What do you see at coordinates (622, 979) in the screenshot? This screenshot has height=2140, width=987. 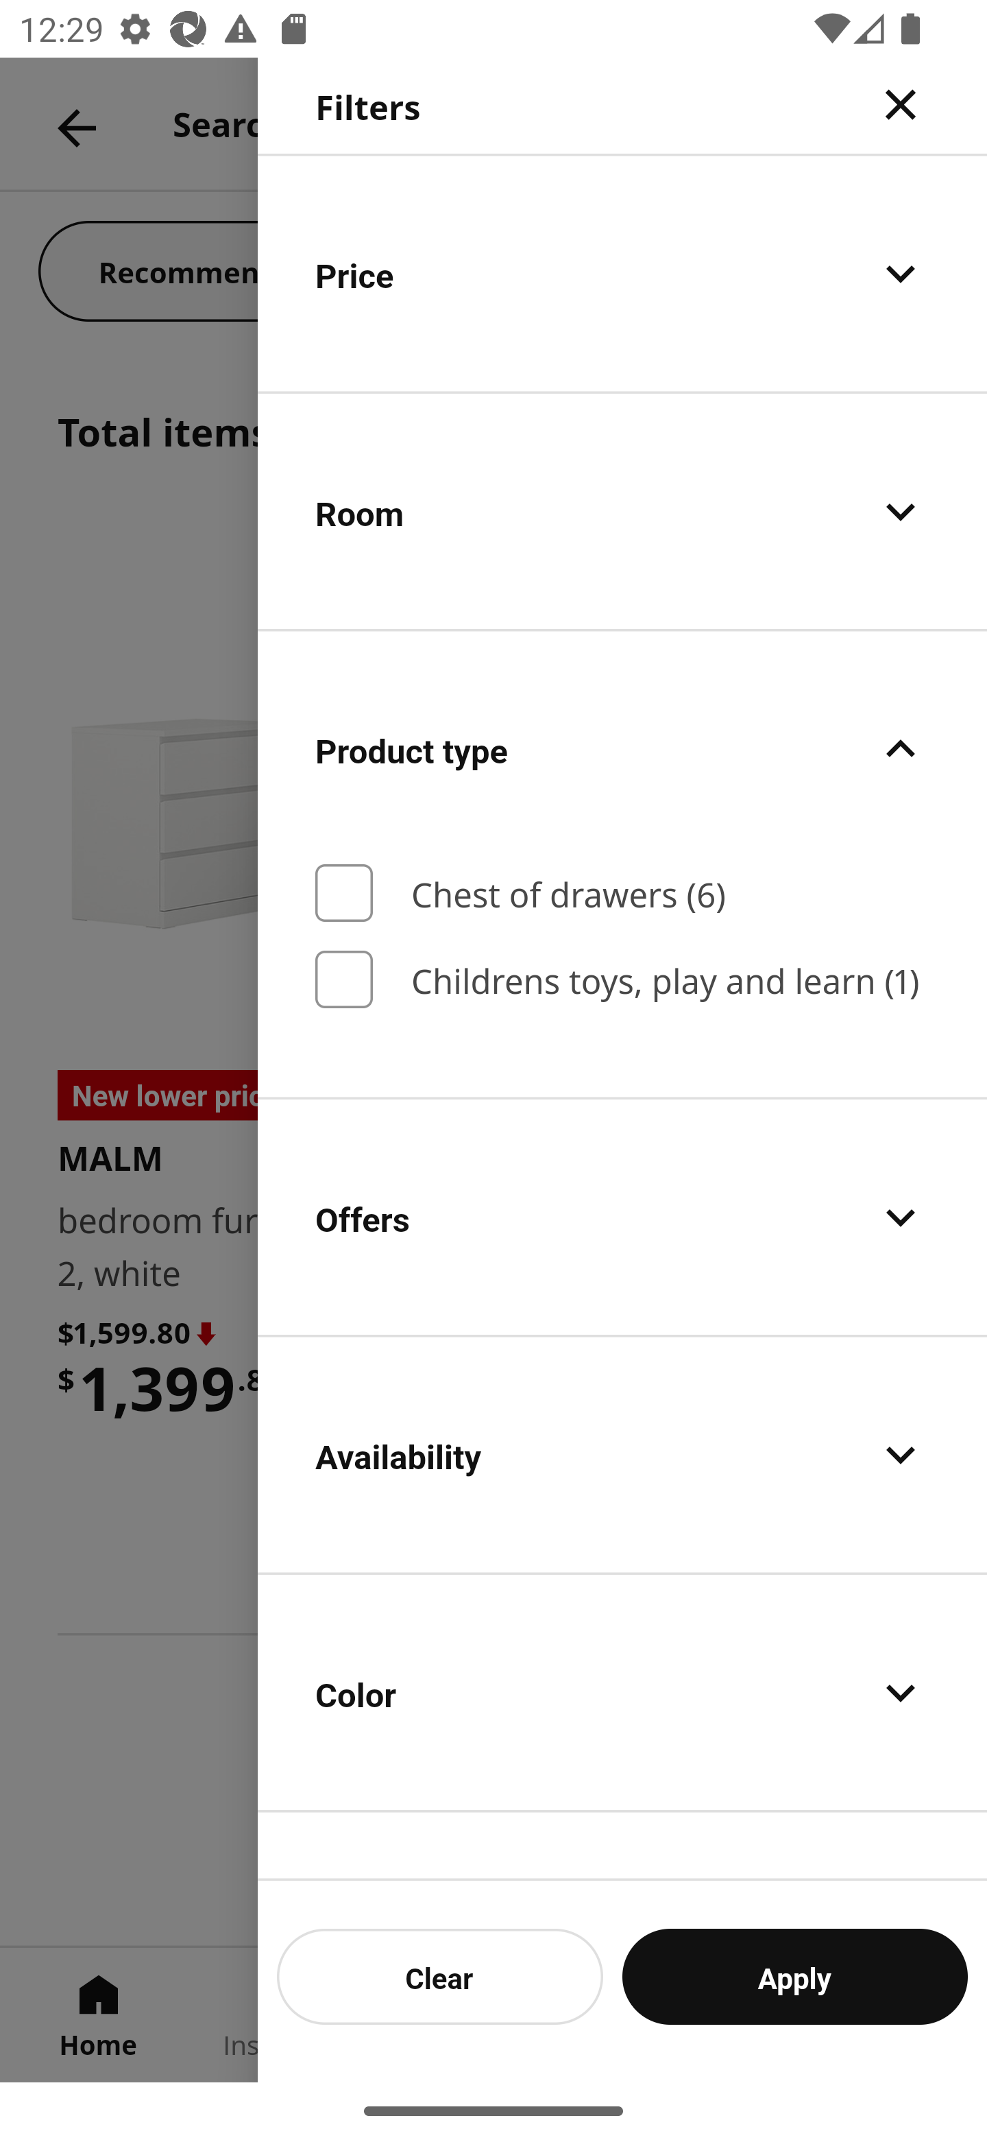 I see `Childrens toys, play and learn (1)` at bounding box center [622, 979].